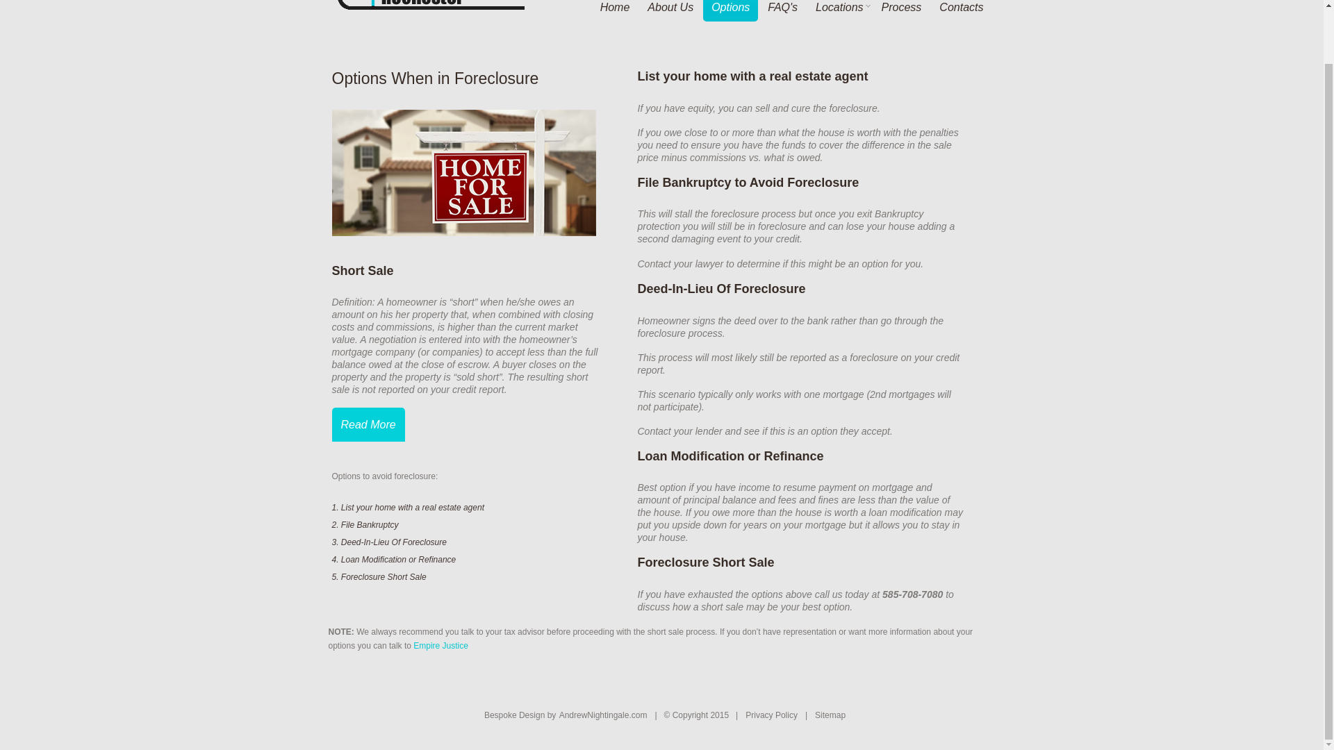  I want to click on Avoid Foreclosure Rochester.com, so click(432, 5).